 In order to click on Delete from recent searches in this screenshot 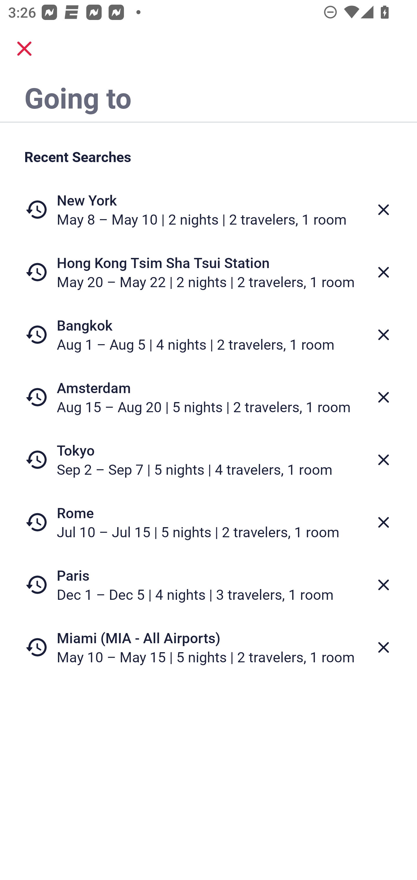, I will do `click(383, 210)`.